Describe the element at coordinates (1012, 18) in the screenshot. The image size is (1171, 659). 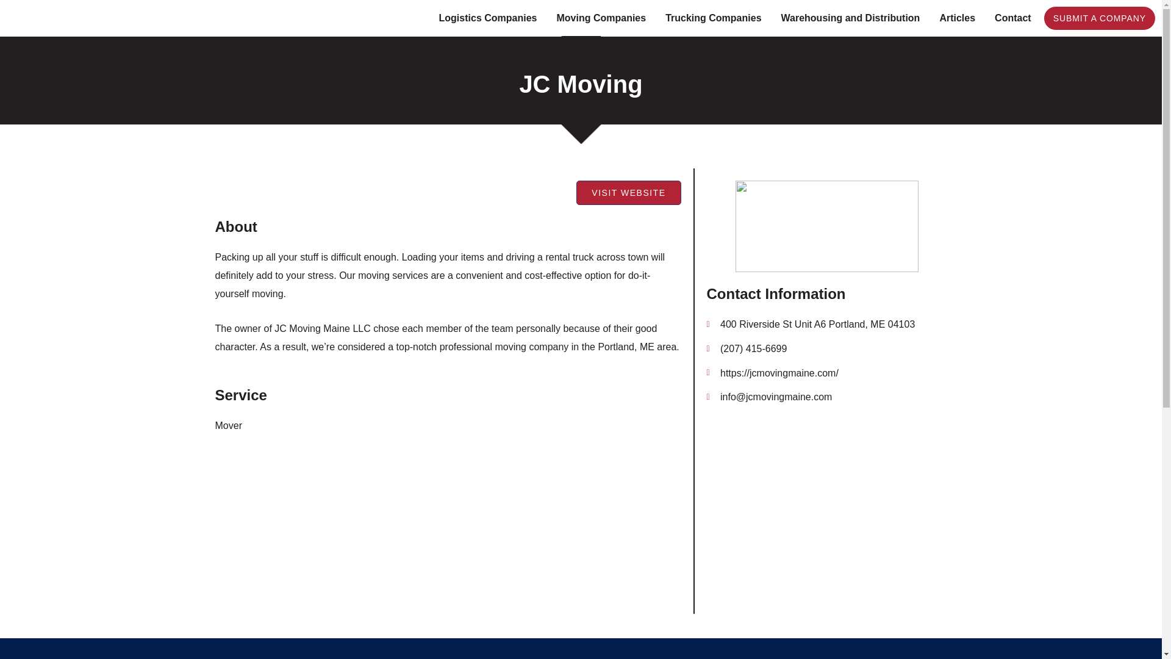
I see `Contact` at that location.